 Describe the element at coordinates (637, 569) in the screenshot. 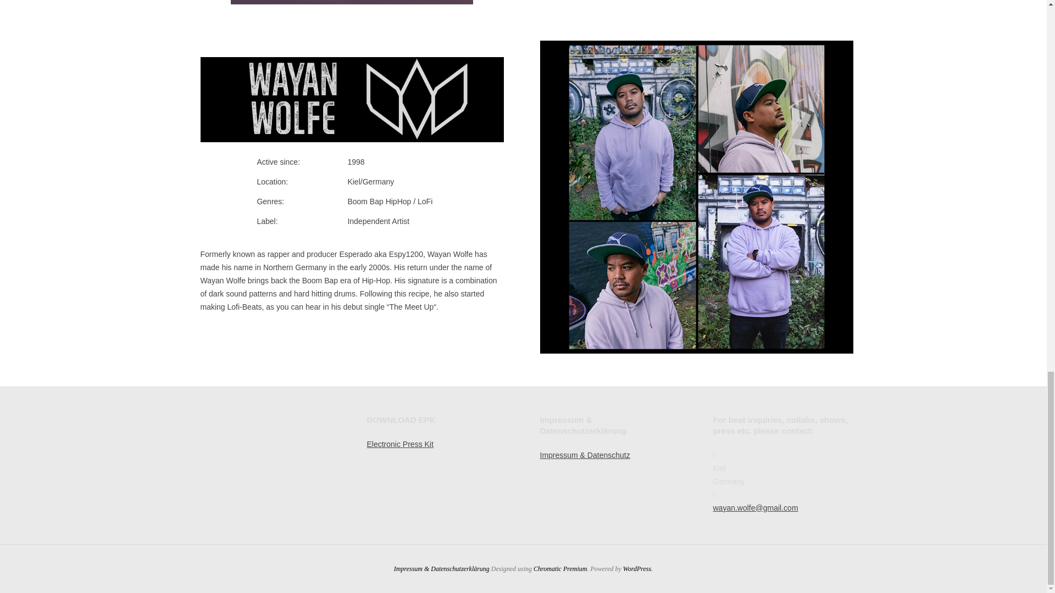

I see `State-of-the-art semantic personal publishing platform` at that location.